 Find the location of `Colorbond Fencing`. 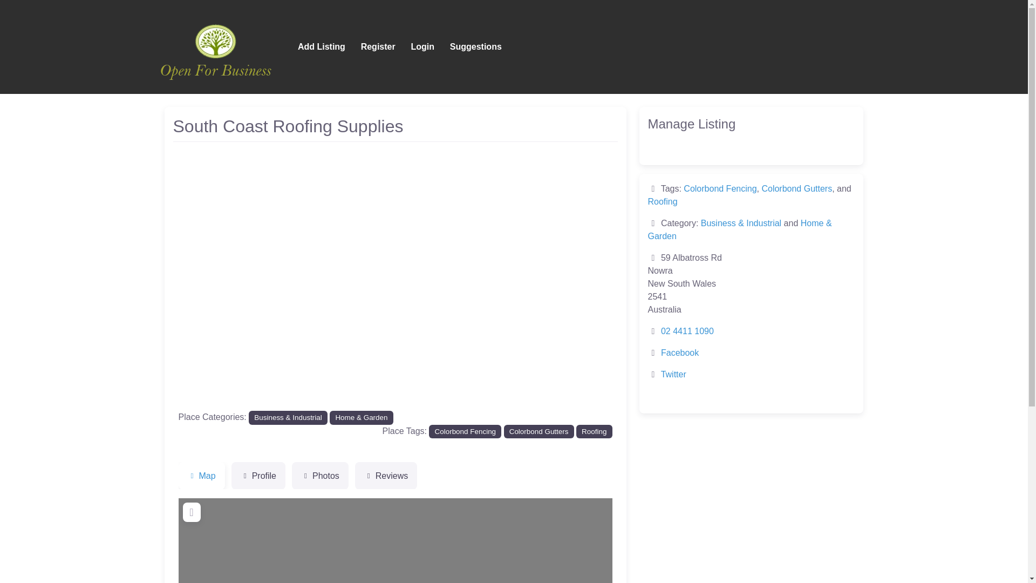

Colorbond Fencing is located at coordinates (720, 188).